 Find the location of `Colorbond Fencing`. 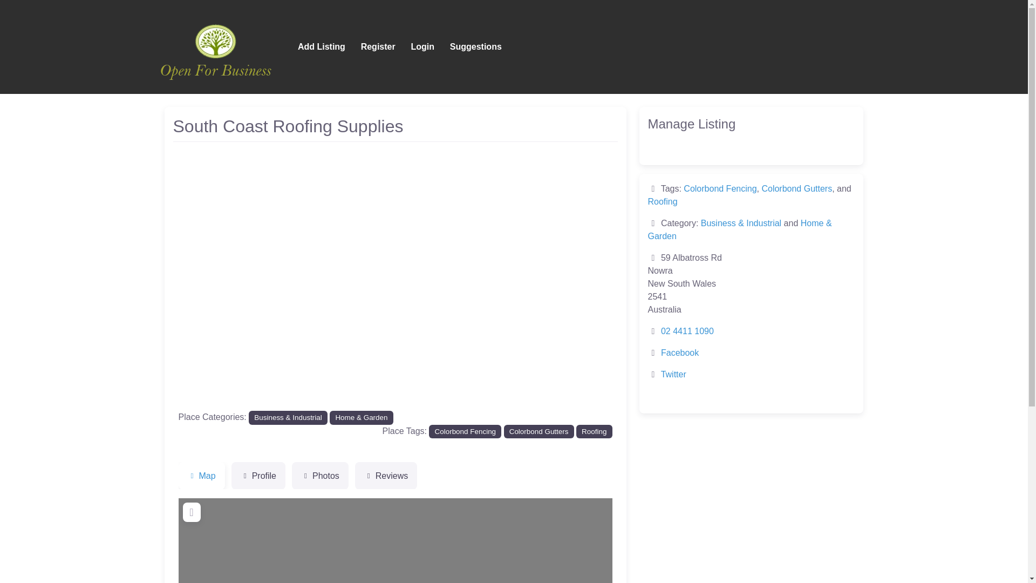

Colorbond Fencing is located at coordinates (720, 188).